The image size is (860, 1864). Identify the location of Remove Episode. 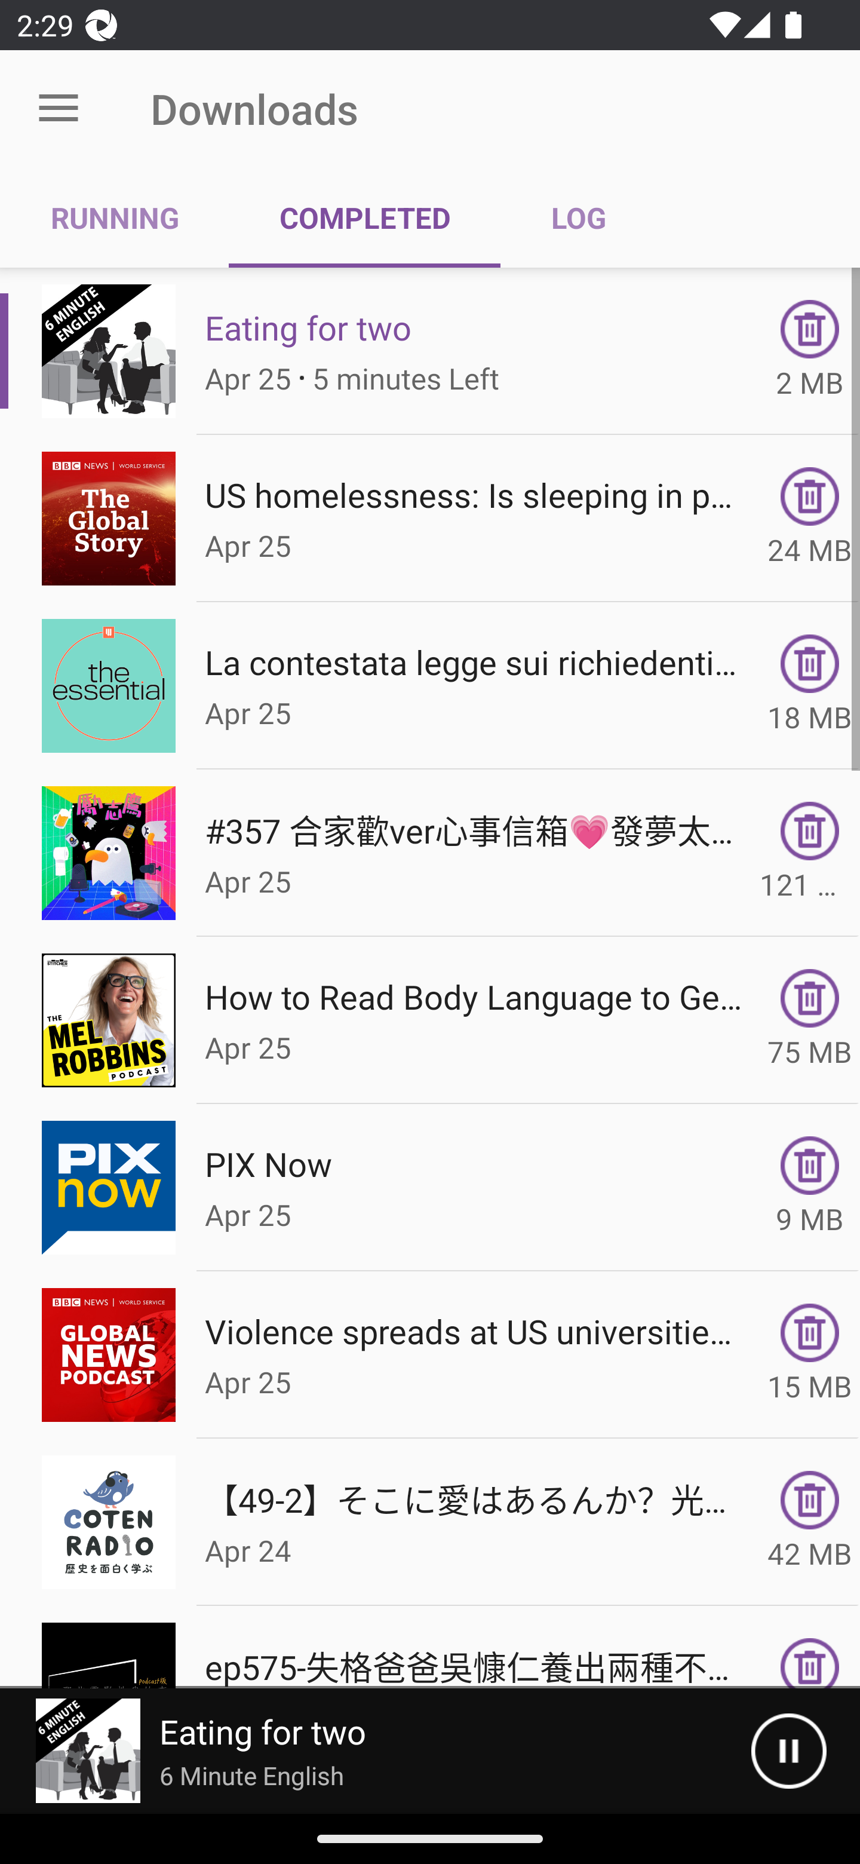
(810, 329).